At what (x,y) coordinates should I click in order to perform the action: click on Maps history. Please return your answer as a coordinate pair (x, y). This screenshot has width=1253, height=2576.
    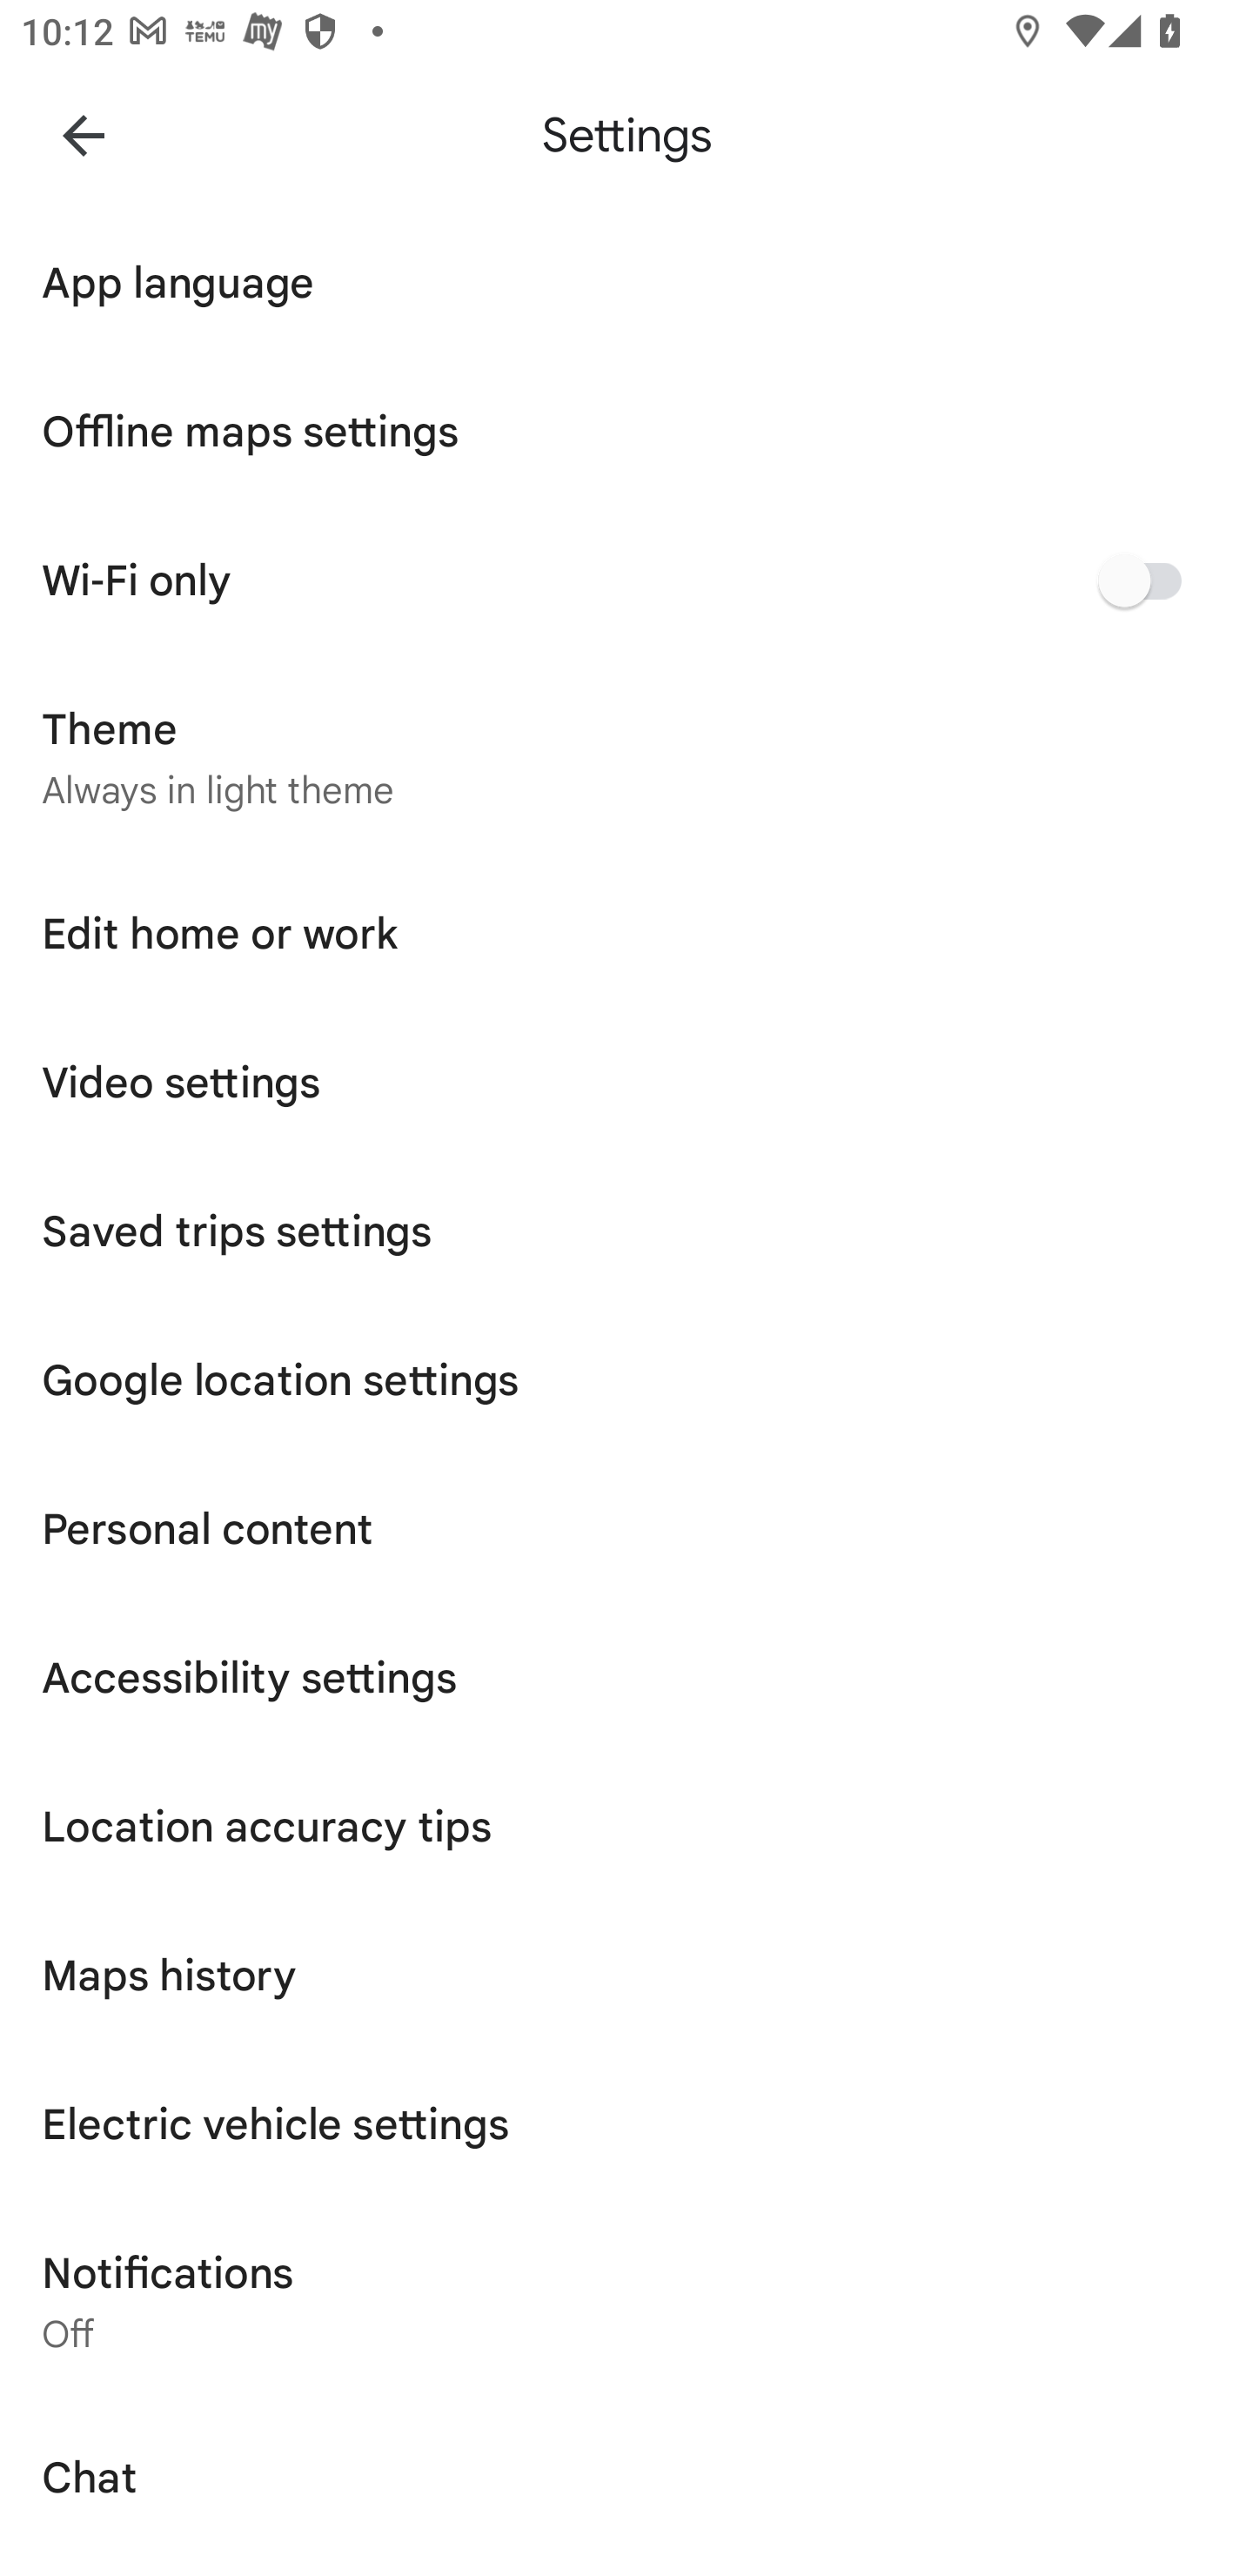
    Looking at the image, I should click on (626, 1976).